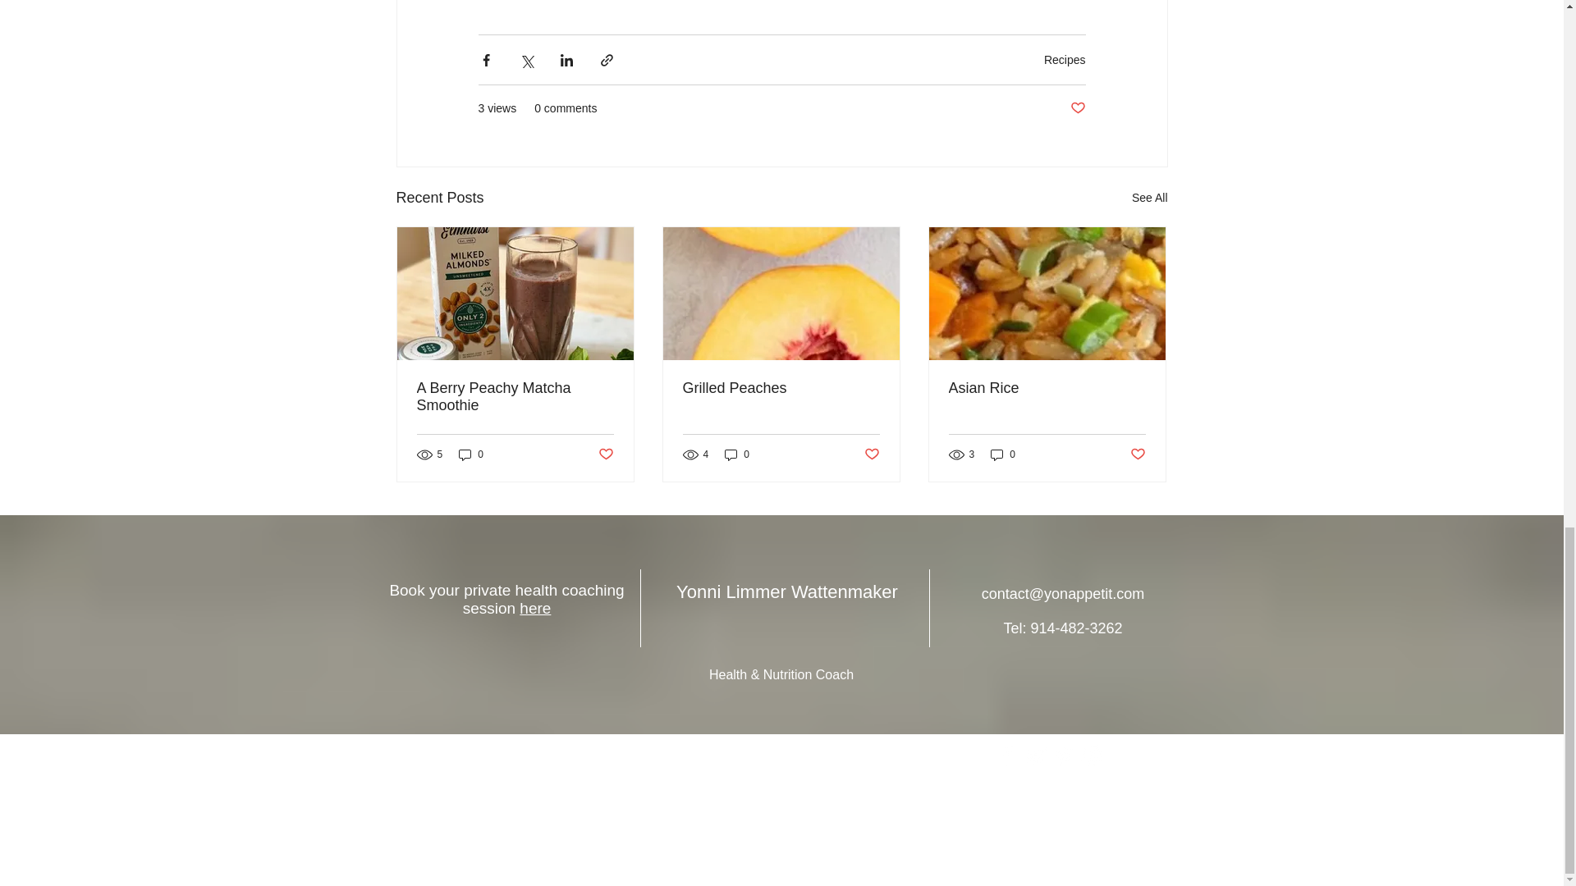 This screenshot has height=886, width=1576. Describe the element at coordinates (1138, 454) in the screenshot. I see `Post not marked as liked` at that location.